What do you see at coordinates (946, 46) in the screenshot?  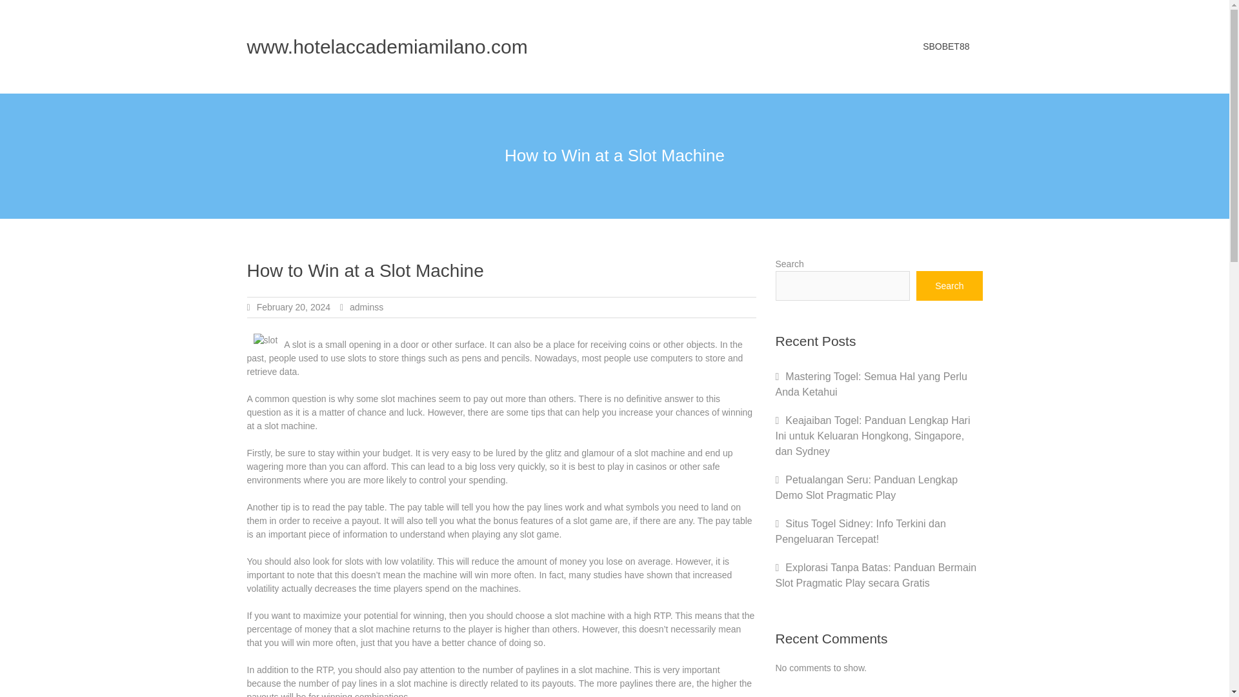 I see `SBOBET88` at bounding box center [946, 46].